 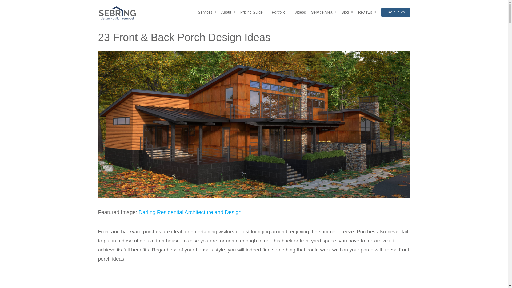 What do you see at coordinates (324, 12) in the screenshot?
I see `Service Area` at bounding box center [324, 12].